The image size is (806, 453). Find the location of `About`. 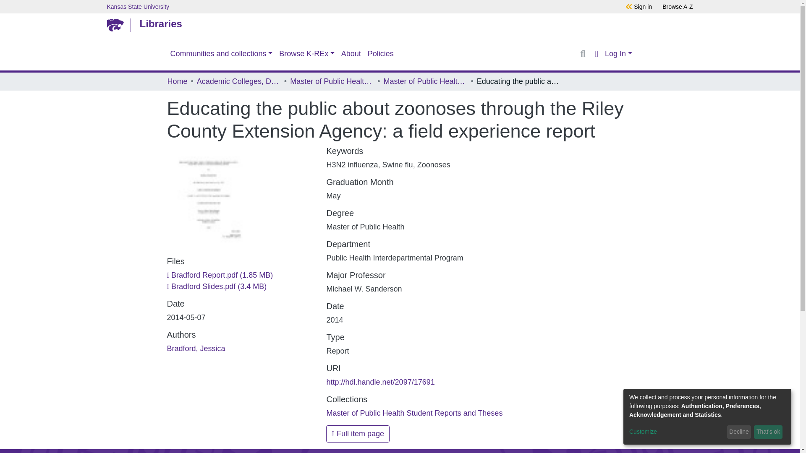

About is located at coordinates (351, 54).